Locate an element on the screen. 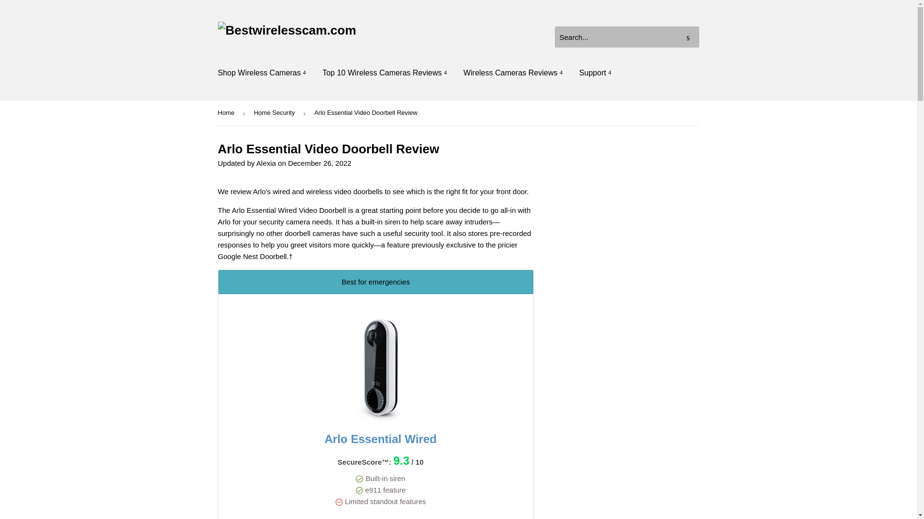  Search is located at coordinates (688, 37).